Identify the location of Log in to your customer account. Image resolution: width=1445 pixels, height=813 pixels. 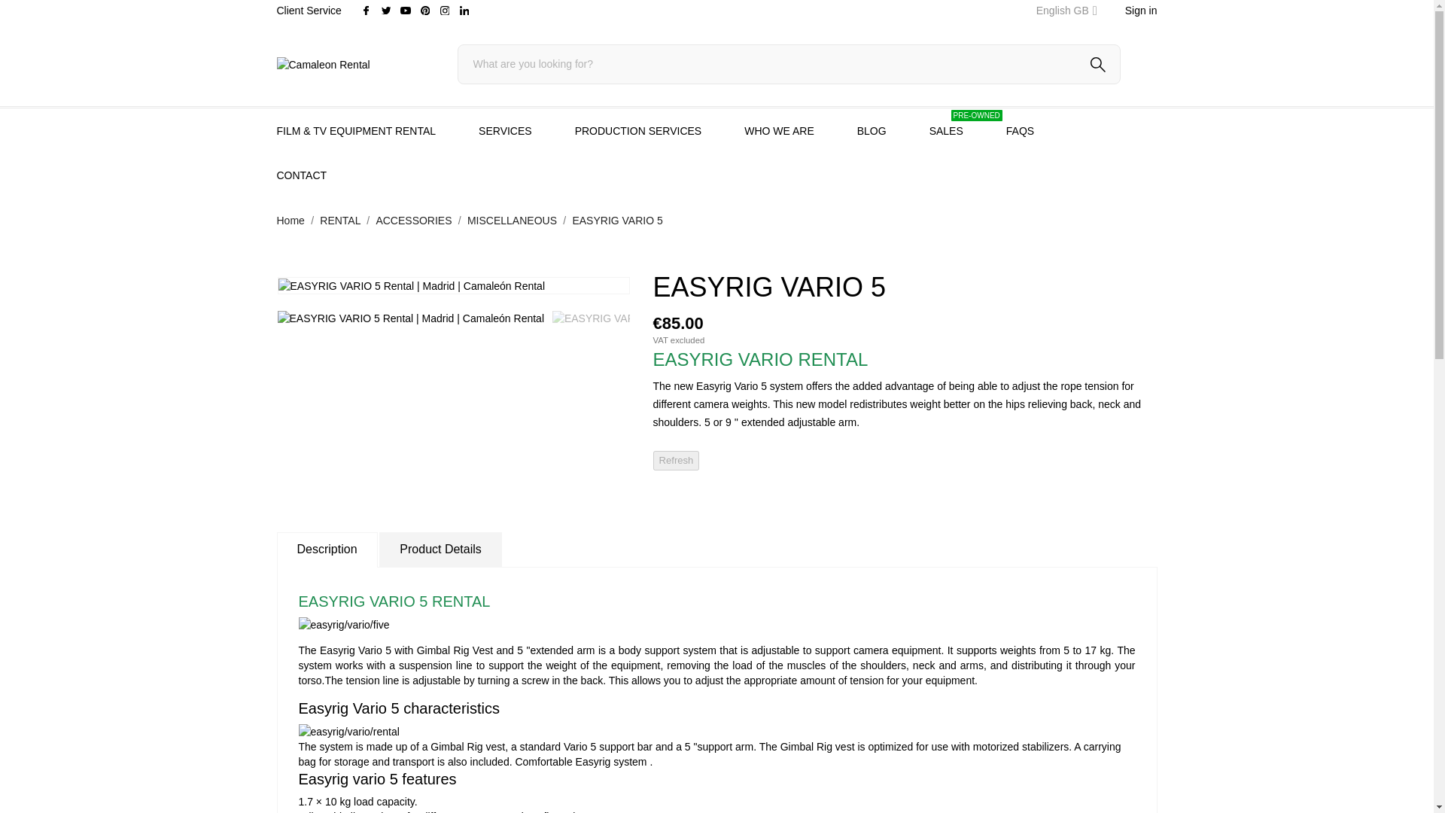
(1141, 11).